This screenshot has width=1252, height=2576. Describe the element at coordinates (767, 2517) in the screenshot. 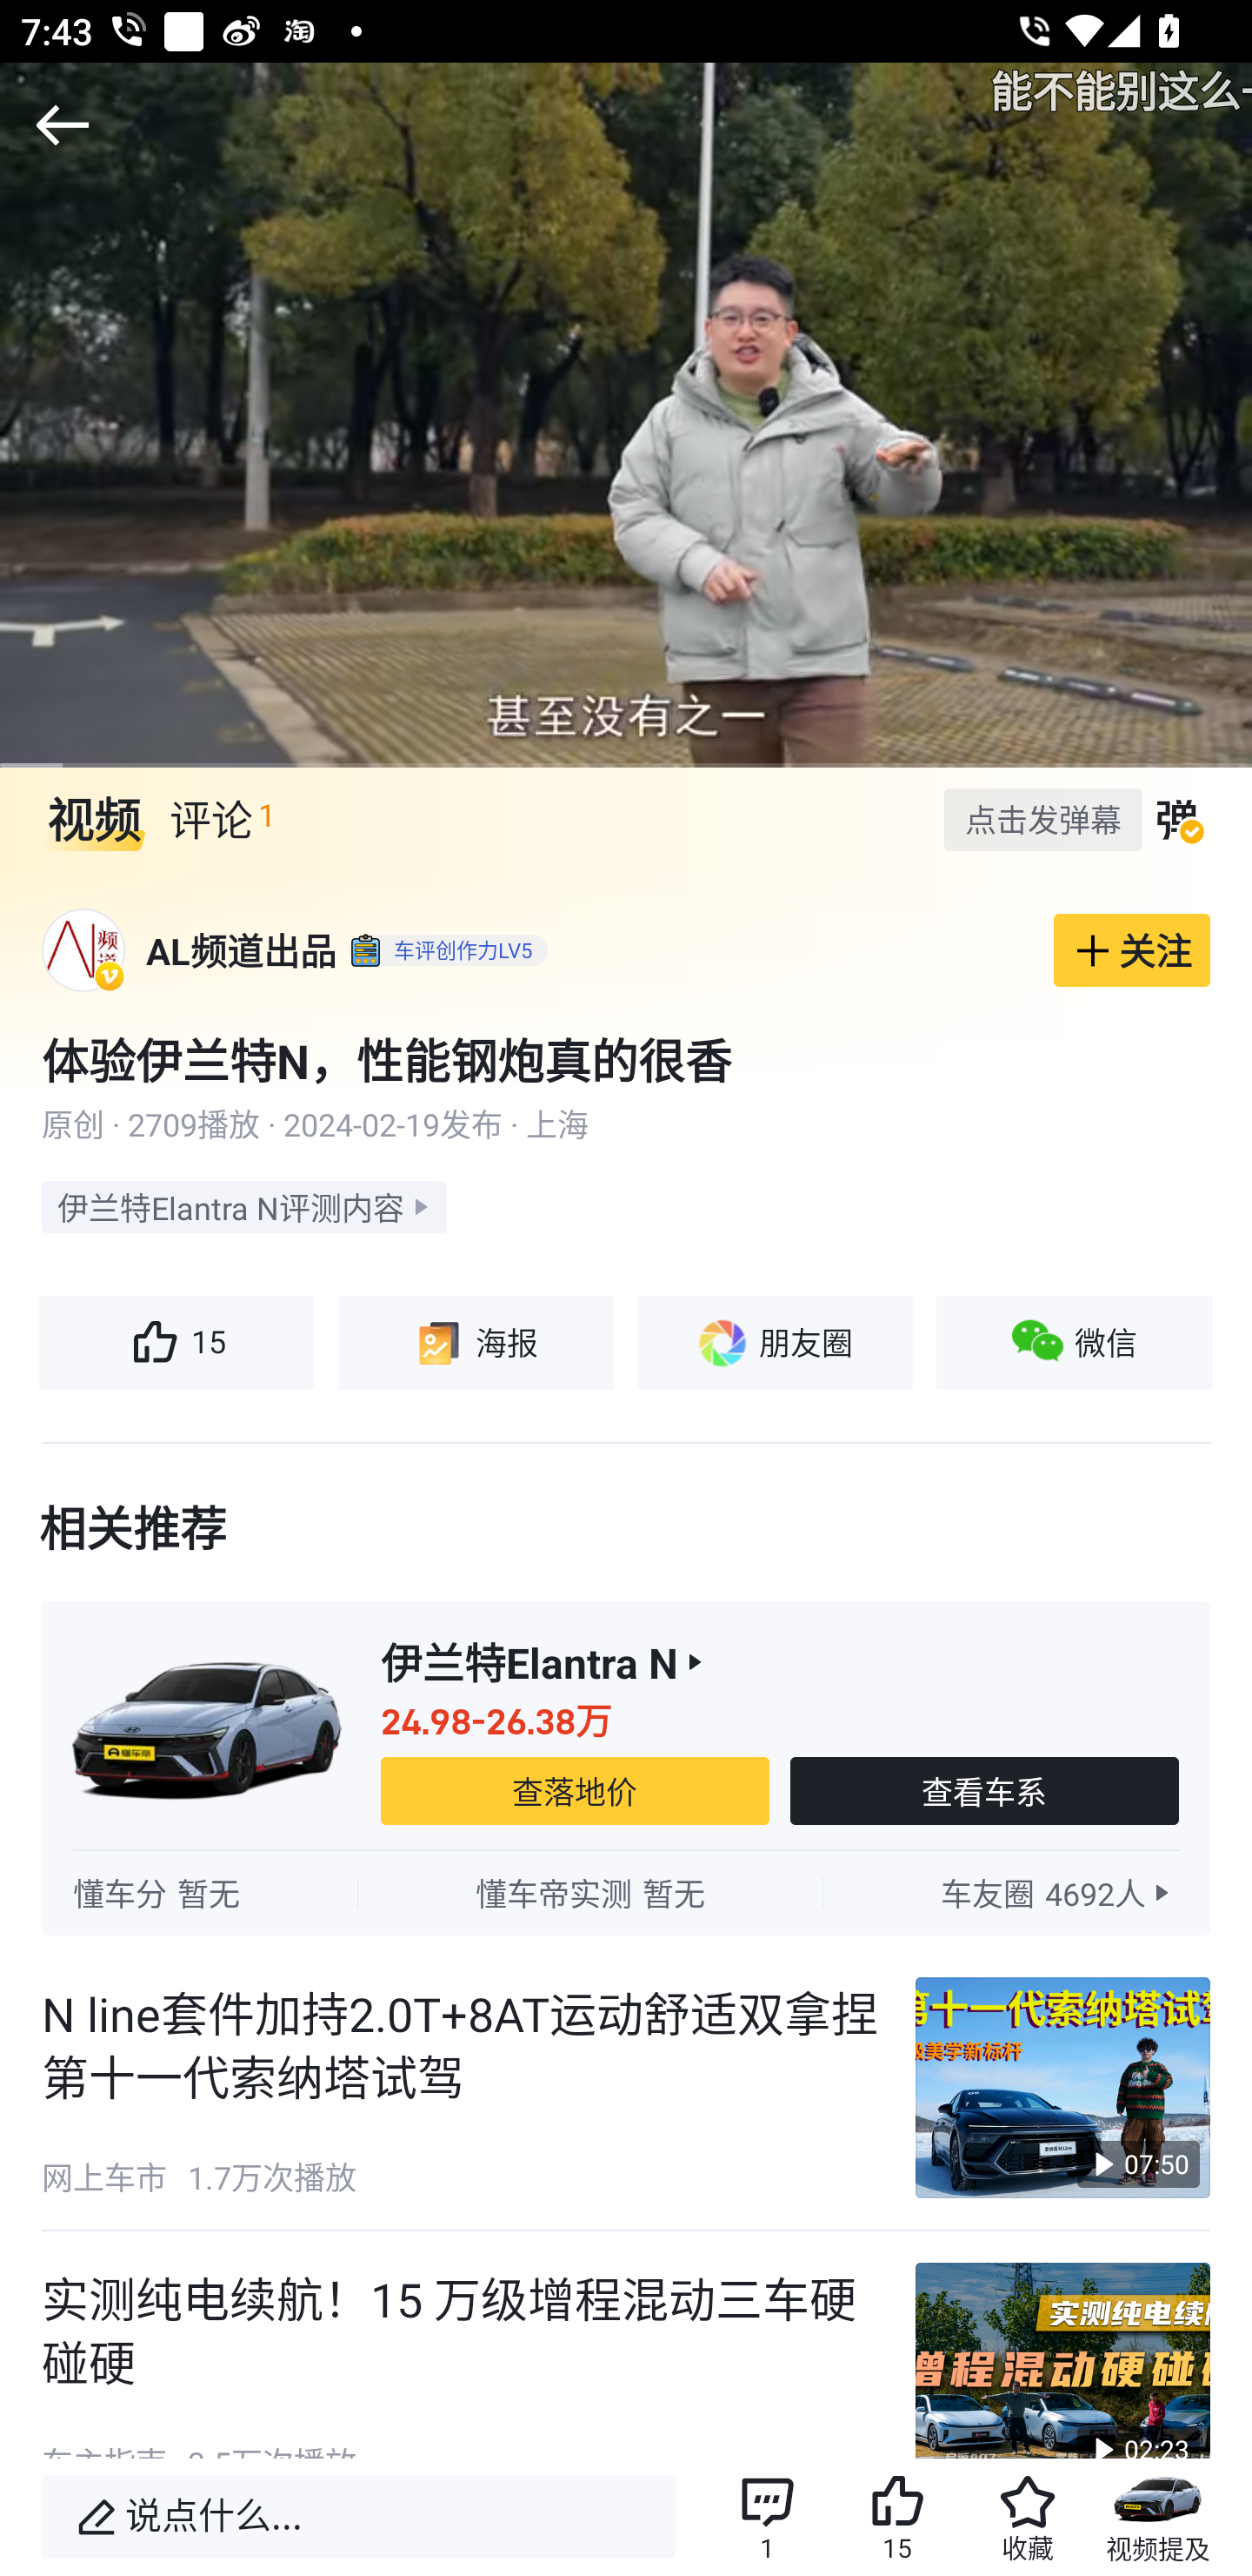

I see ` 1` at that location.